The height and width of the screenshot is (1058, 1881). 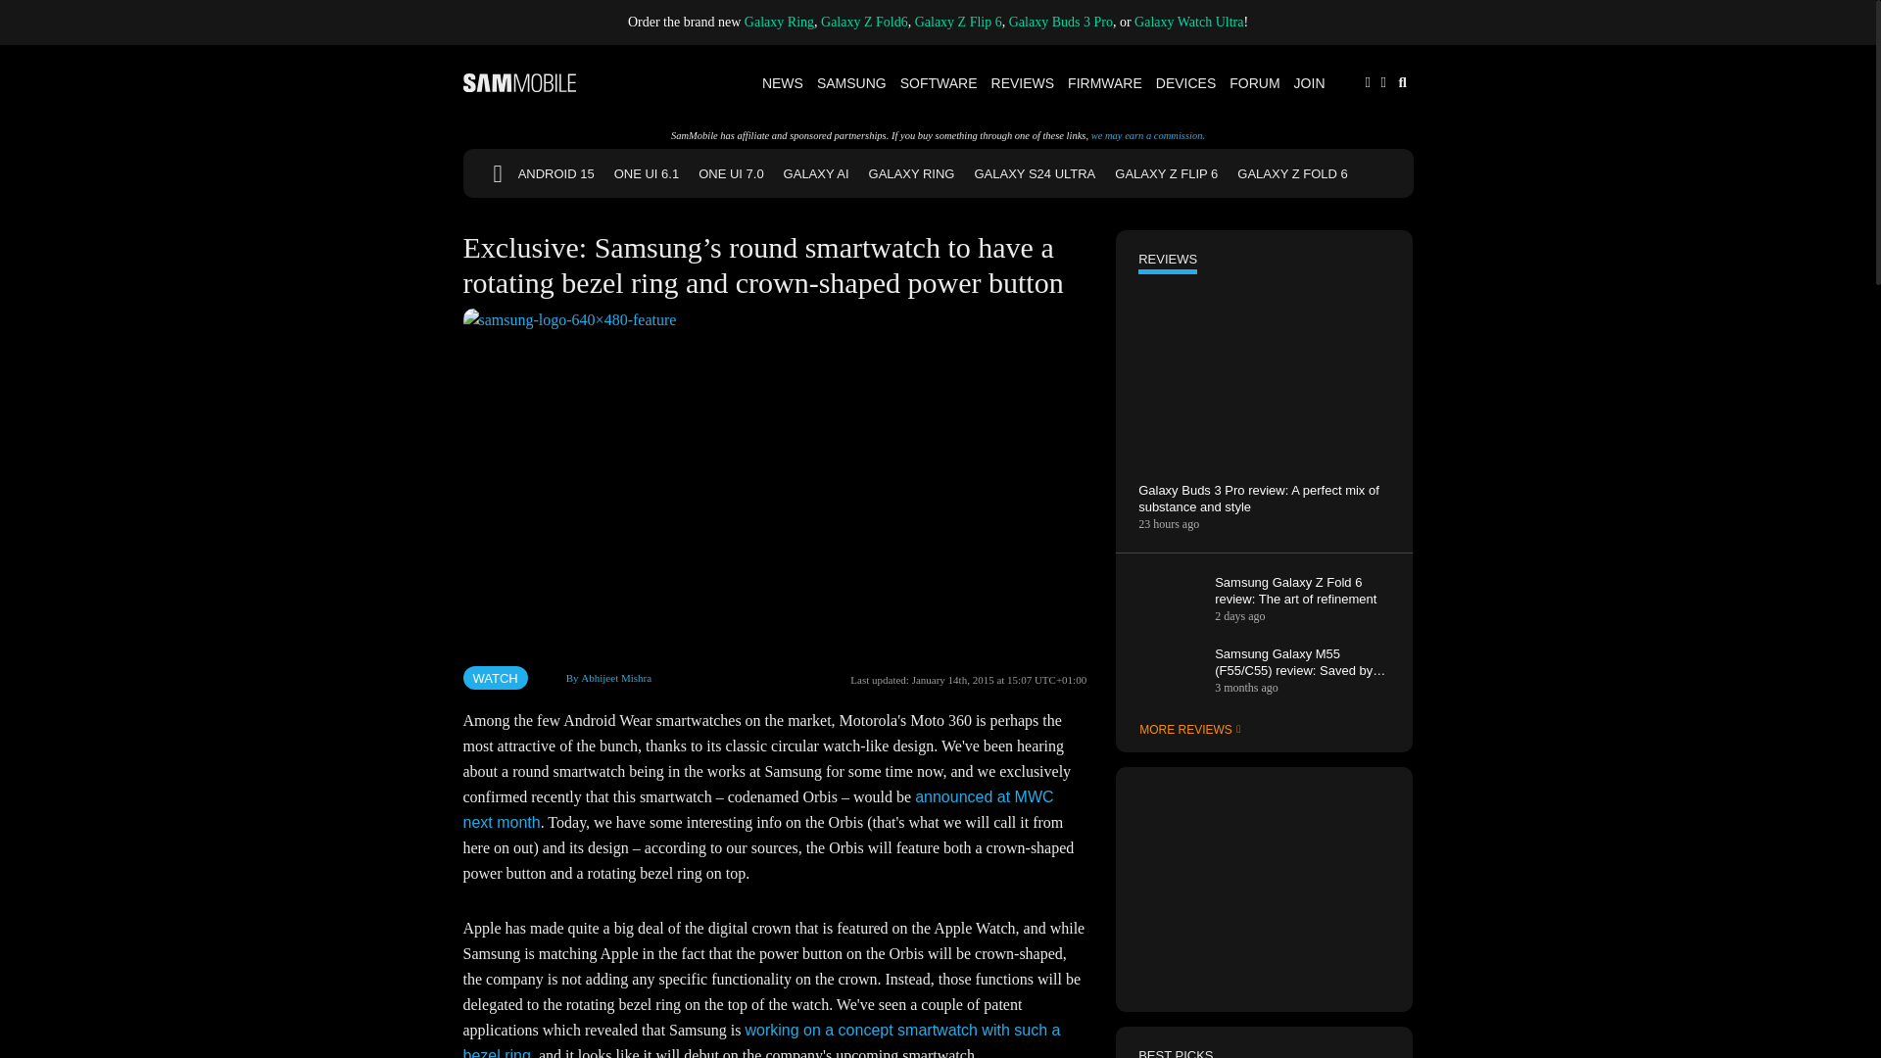 I want to click on Galaxy Z Flip 6, so click(x=958, y=22).